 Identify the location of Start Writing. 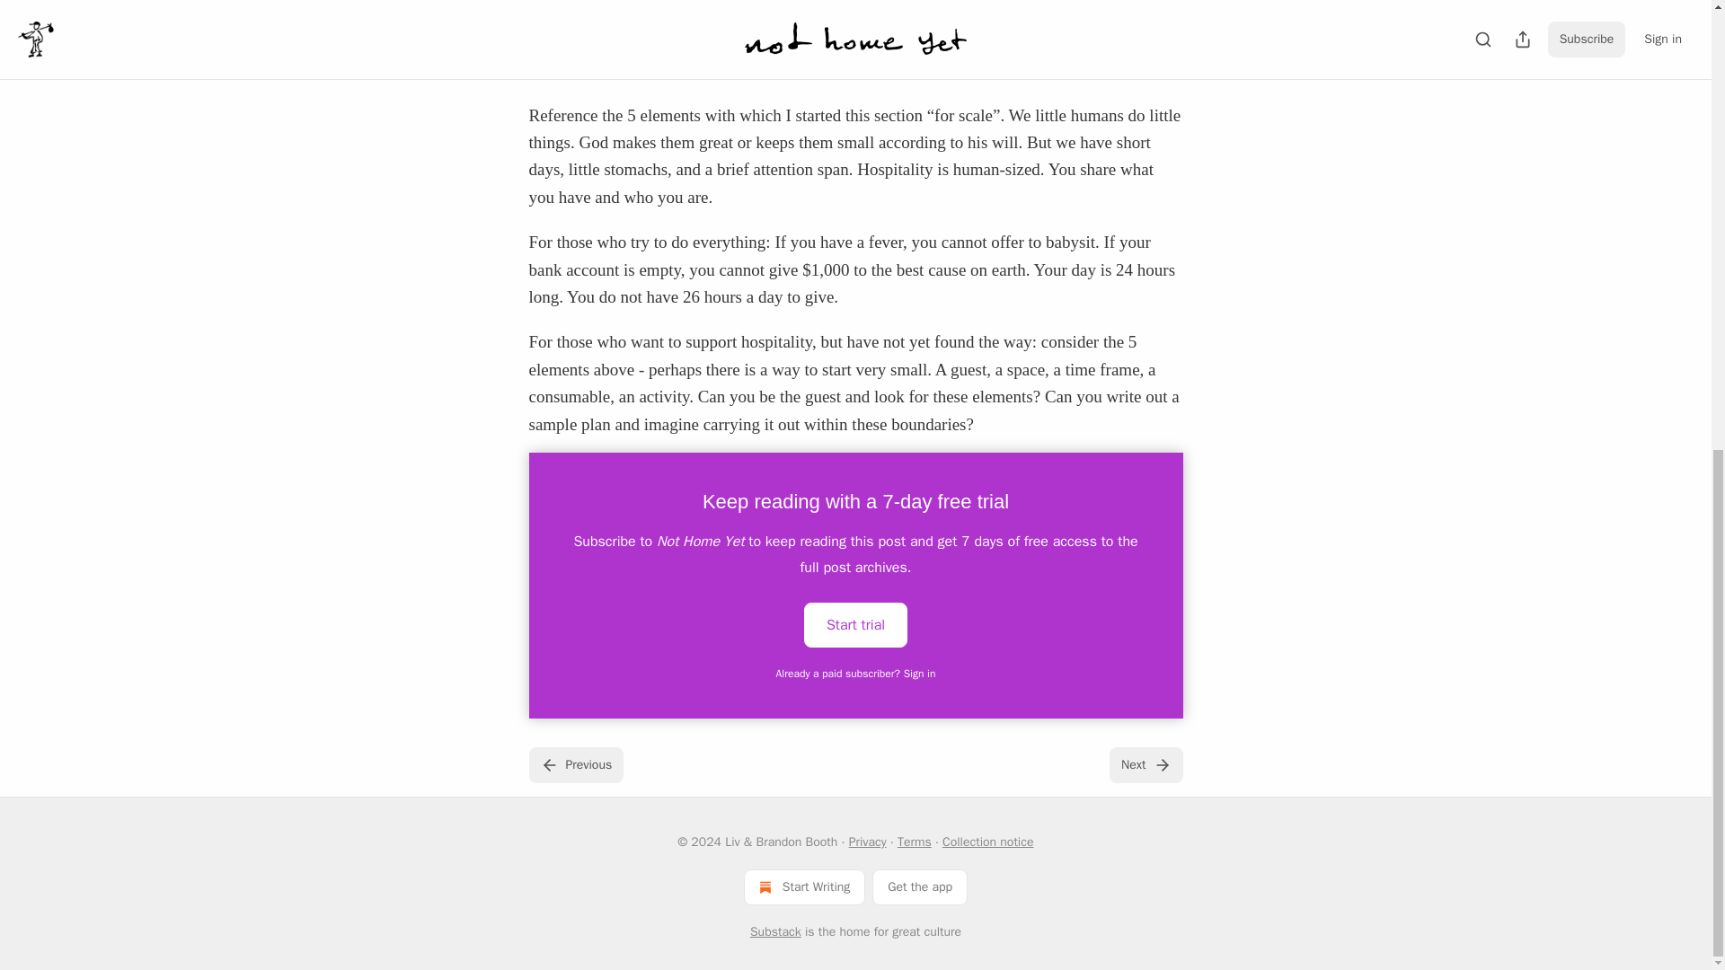
(804, 886).